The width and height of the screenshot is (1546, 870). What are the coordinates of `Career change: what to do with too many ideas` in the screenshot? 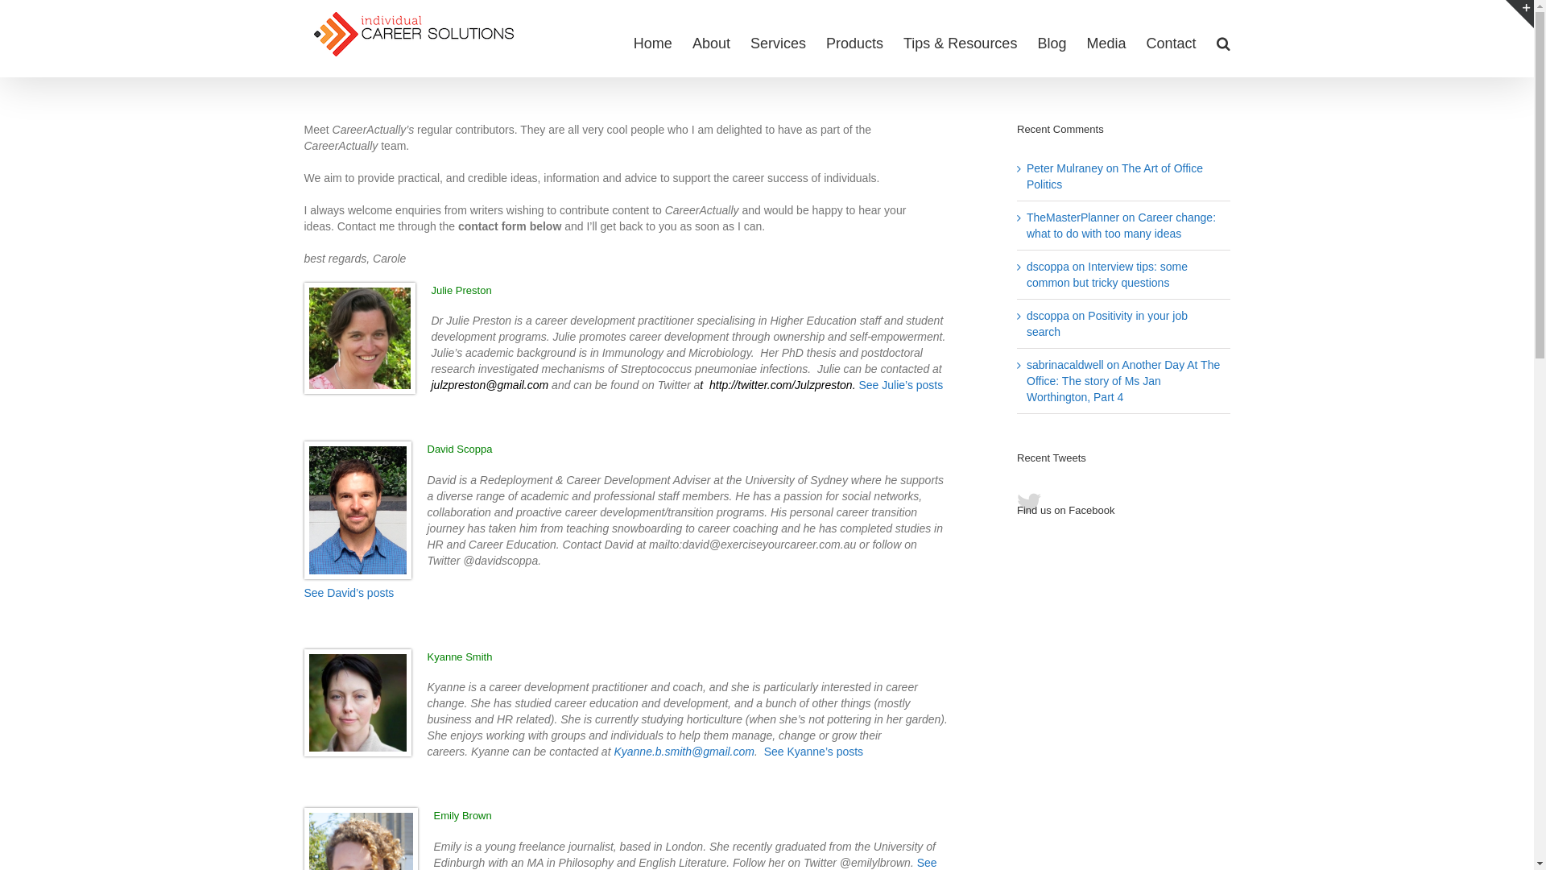 It's located at (1121, 226).